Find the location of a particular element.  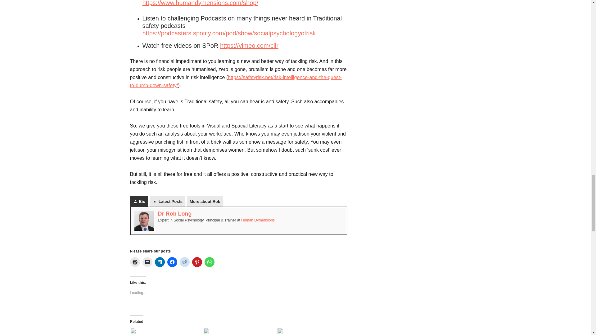

Click to print is located at coordinates (135, 262).